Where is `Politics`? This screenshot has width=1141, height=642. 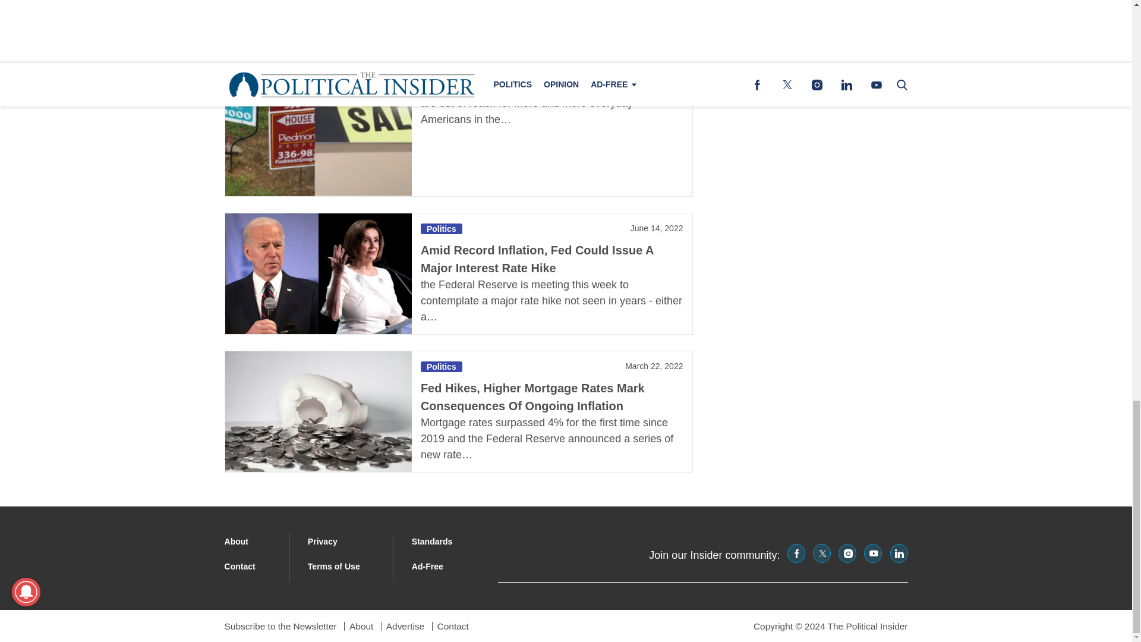 Politics is located at coordinates (441, 228).